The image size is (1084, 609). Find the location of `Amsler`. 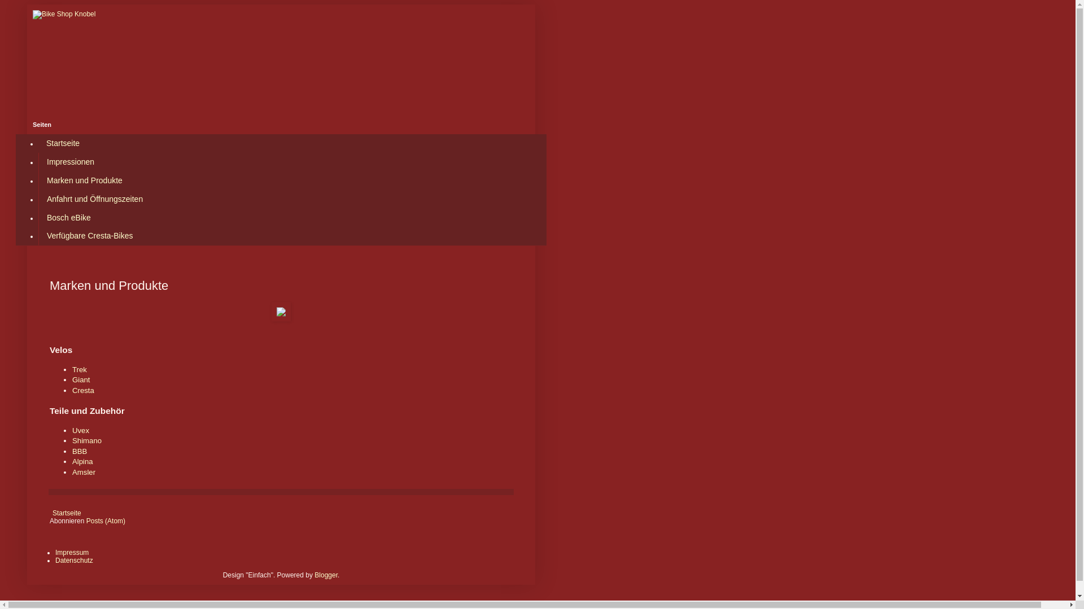

Amsler is located at coordinates (84, 473).